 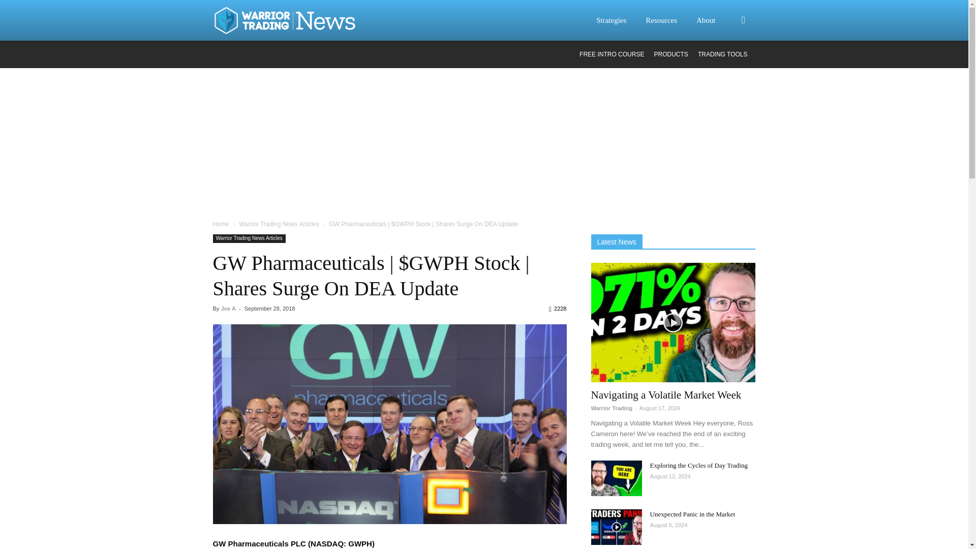 What do you see at coordinates (712, 20) in the screenshot?
I see `About` at bounding box center [712, 20].